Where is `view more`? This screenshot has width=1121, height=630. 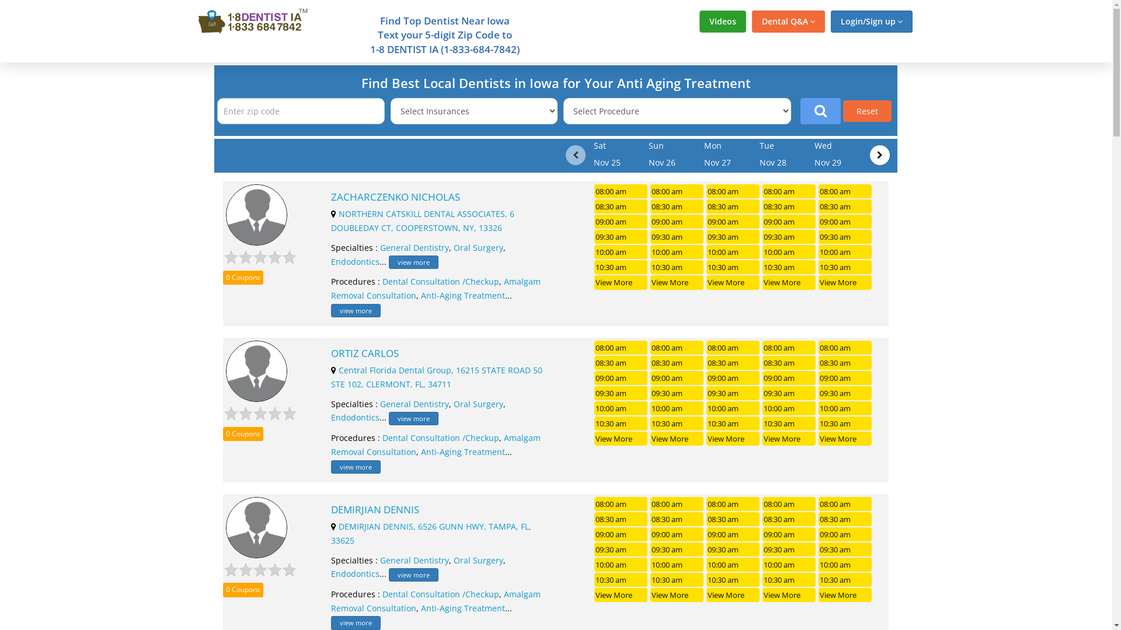 view more is located at coordinates (413, 262).